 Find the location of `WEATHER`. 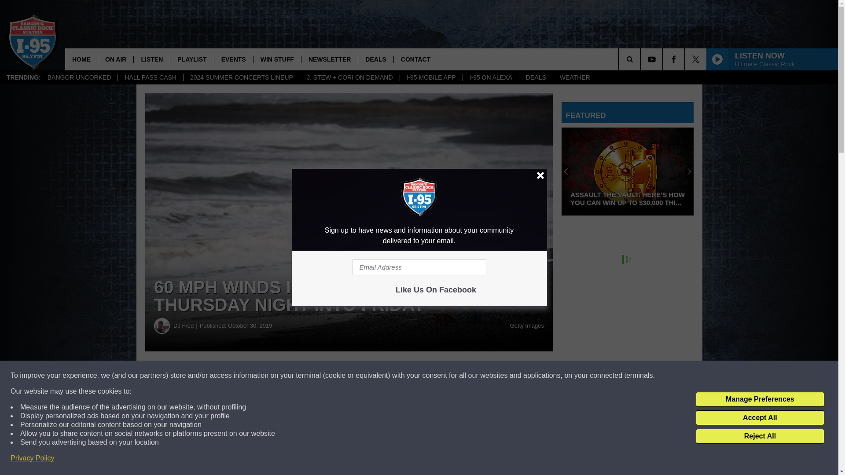

WEATHER is located at coordinates (574, 77).